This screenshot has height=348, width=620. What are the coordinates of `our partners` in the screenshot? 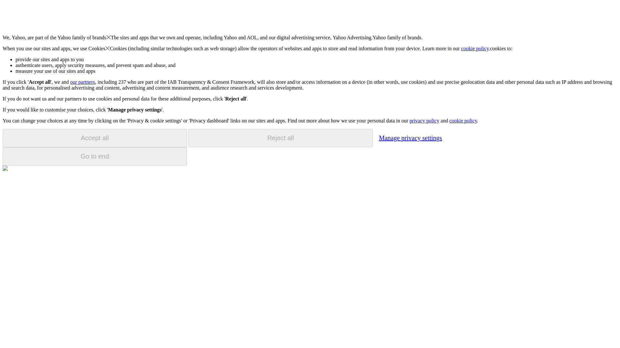 It's located at (82, 82).